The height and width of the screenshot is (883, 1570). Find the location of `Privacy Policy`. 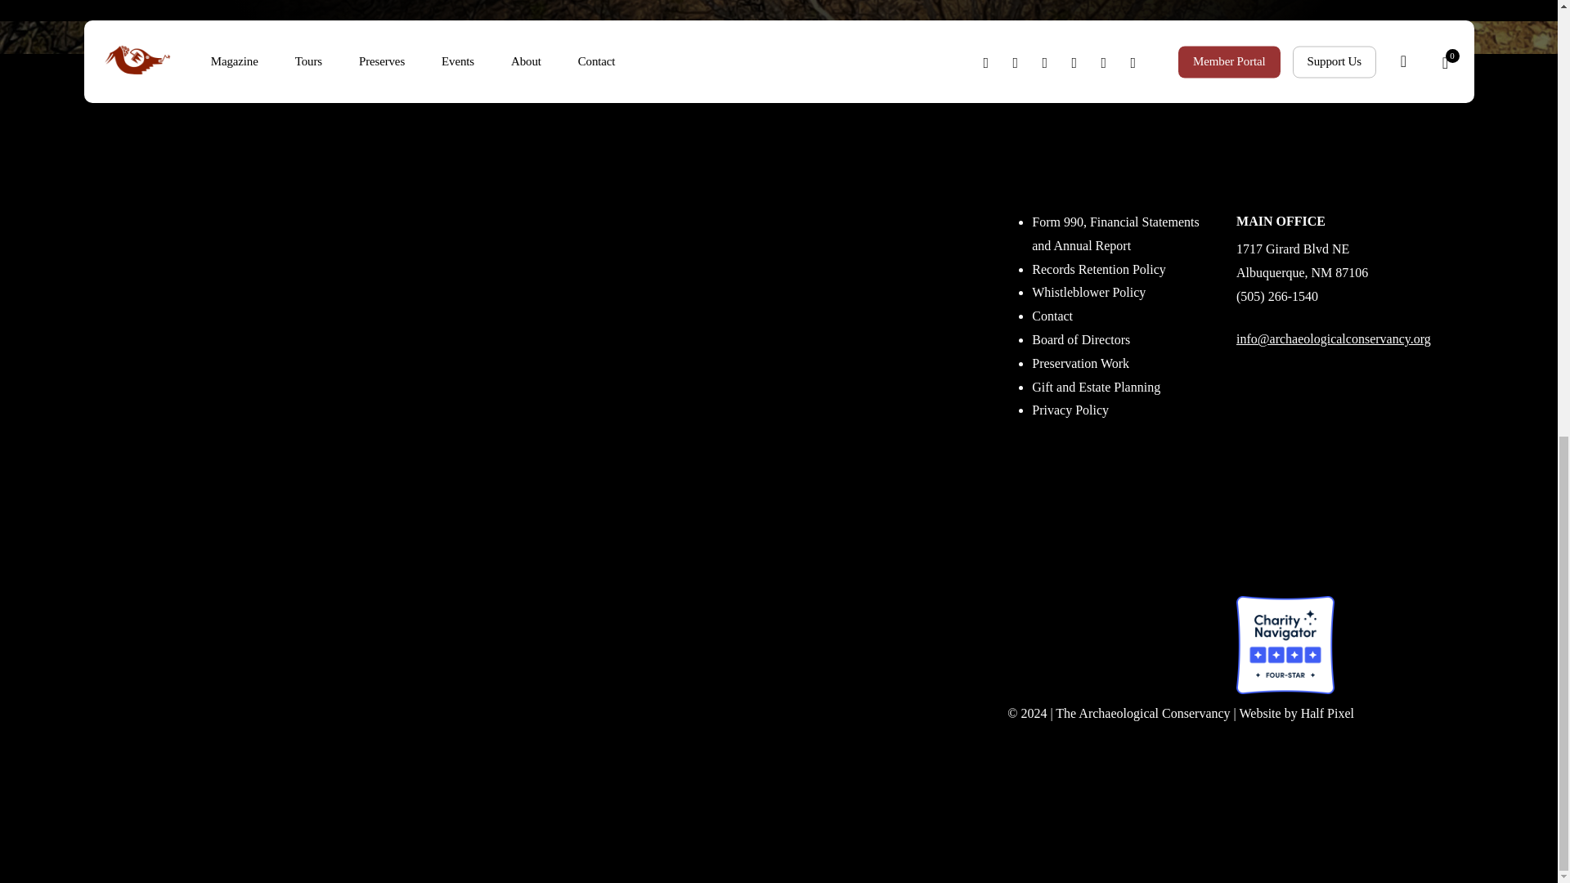

Privacy Policy is located at coordinates (1070, 409).